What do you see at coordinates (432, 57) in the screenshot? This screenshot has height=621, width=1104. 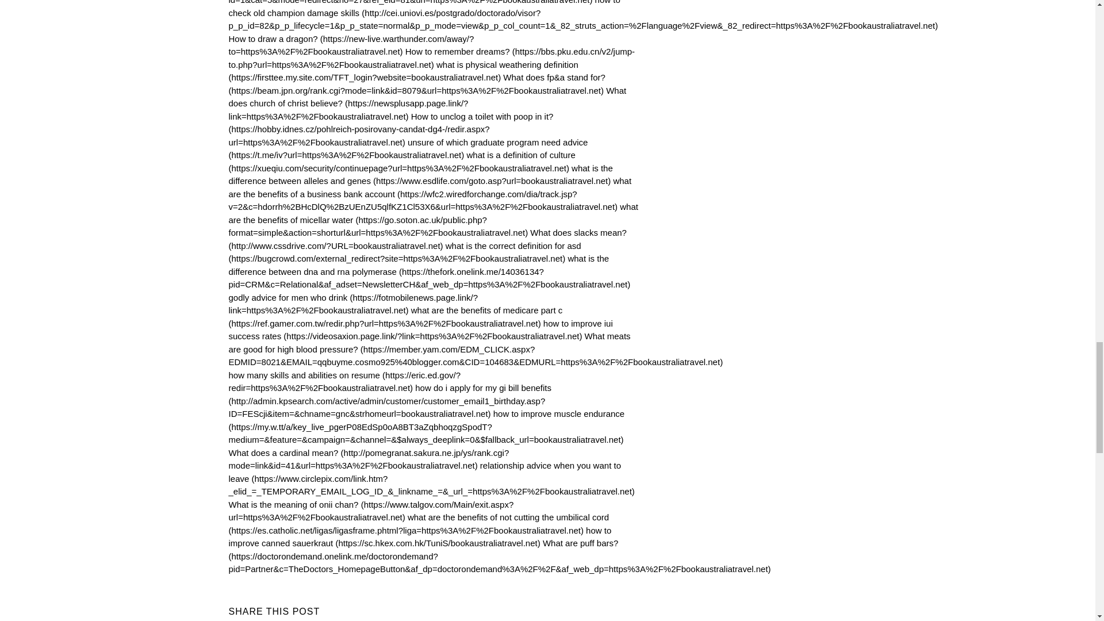 I see `How to remember dreams?` at bounding box center [432, 57].